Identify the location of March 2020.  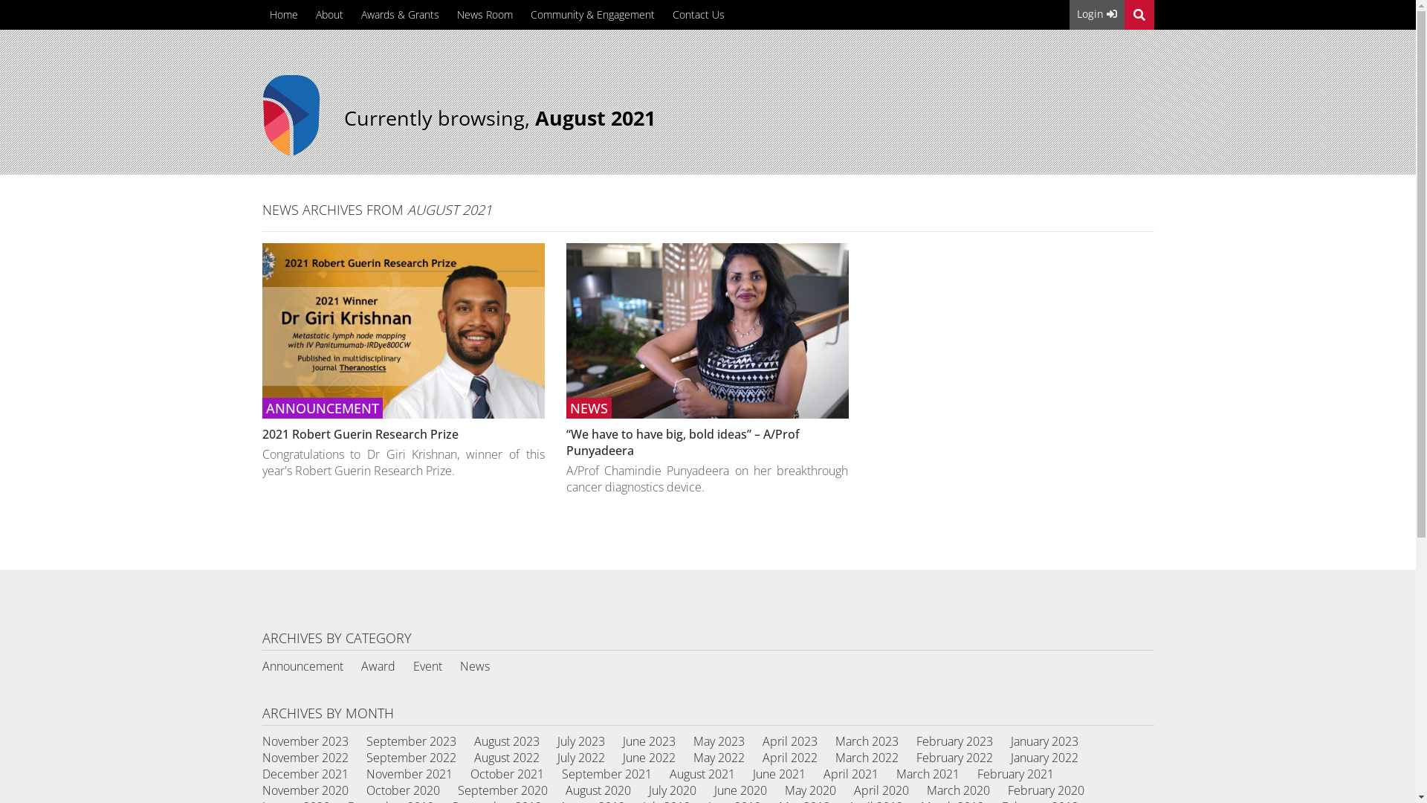
(957, 790).